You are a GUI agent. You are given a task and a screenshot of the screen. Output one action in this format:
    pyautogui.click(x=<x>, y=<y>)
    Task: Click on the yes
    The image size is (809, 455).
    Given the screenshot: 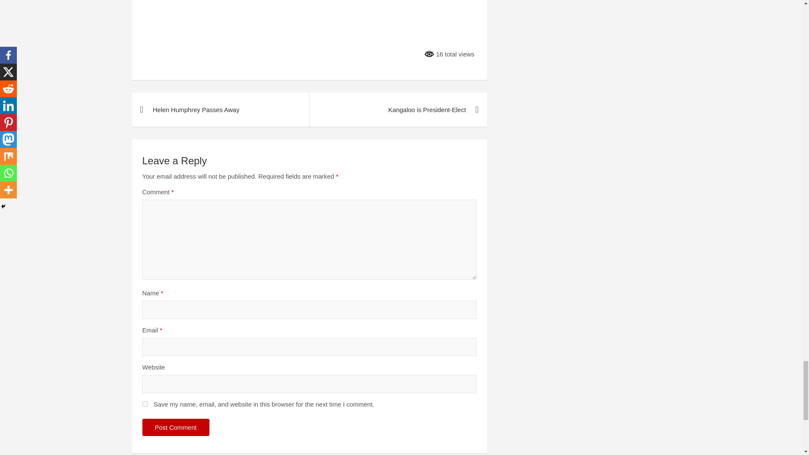 What is the action you would take?
    pyautogui.click(x=145, y=404)
    